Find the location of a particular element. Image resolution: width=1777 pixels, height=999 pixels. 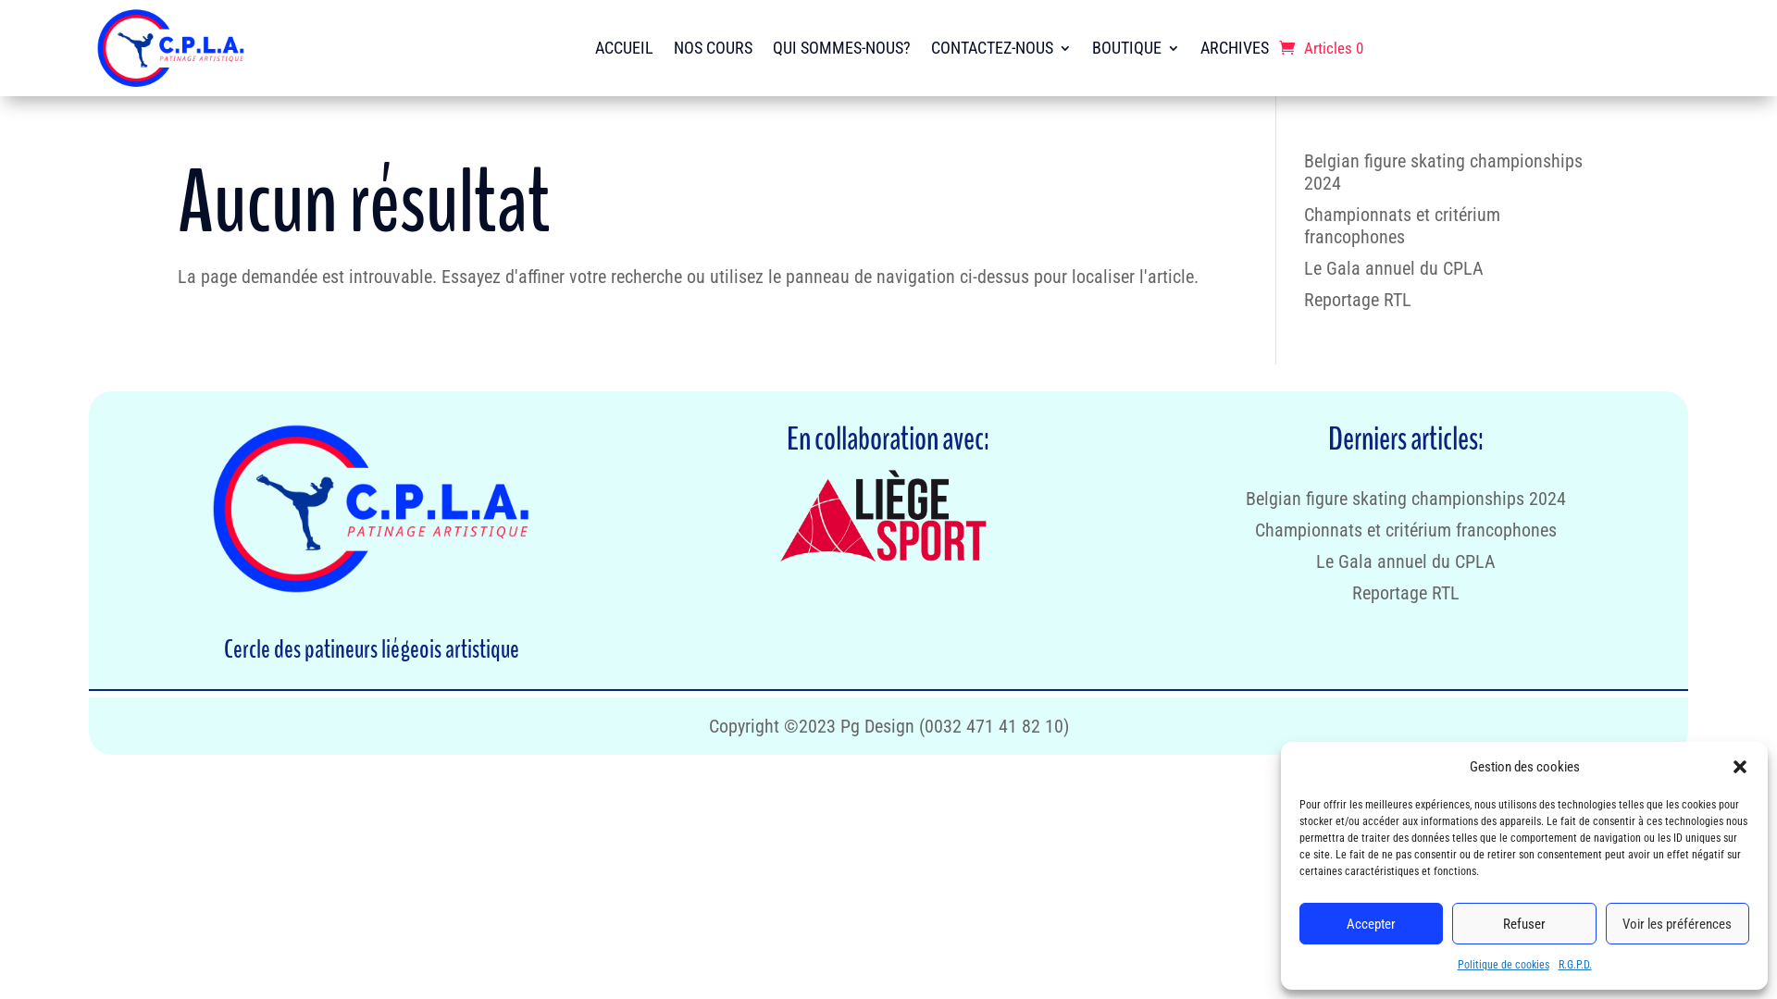

BOUTIQUE is located at coordinates (1137, 48).